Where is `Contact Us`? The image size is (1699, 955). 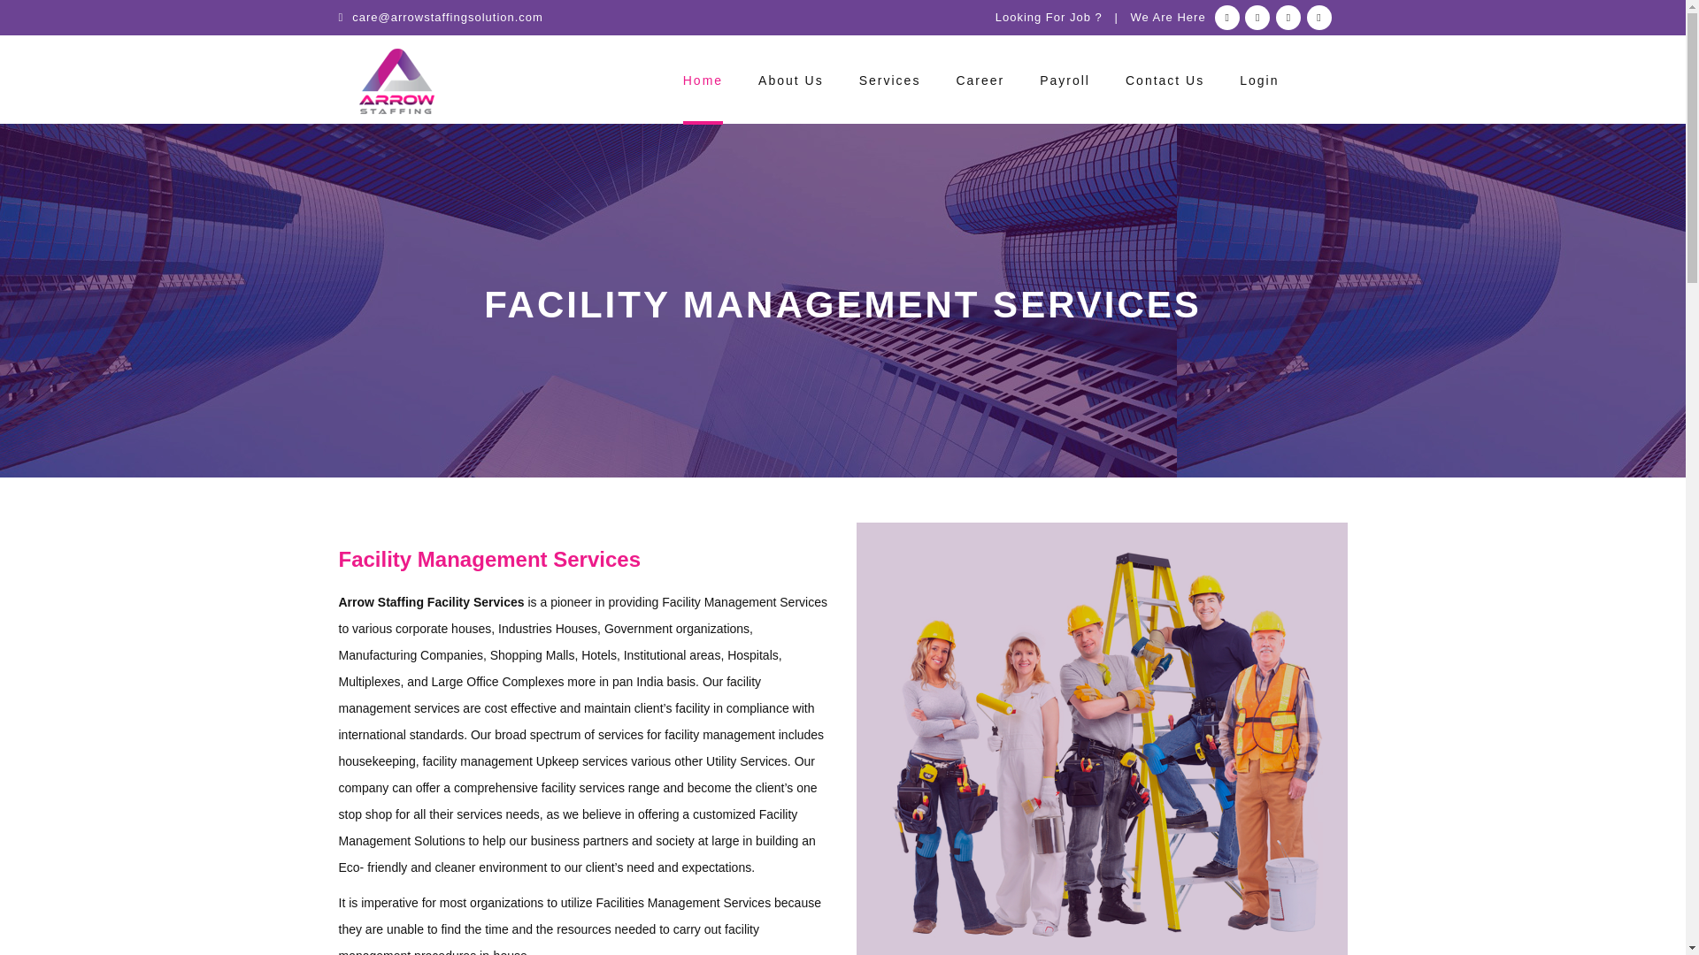
Contact Us is located at coordinates (1165, 84).